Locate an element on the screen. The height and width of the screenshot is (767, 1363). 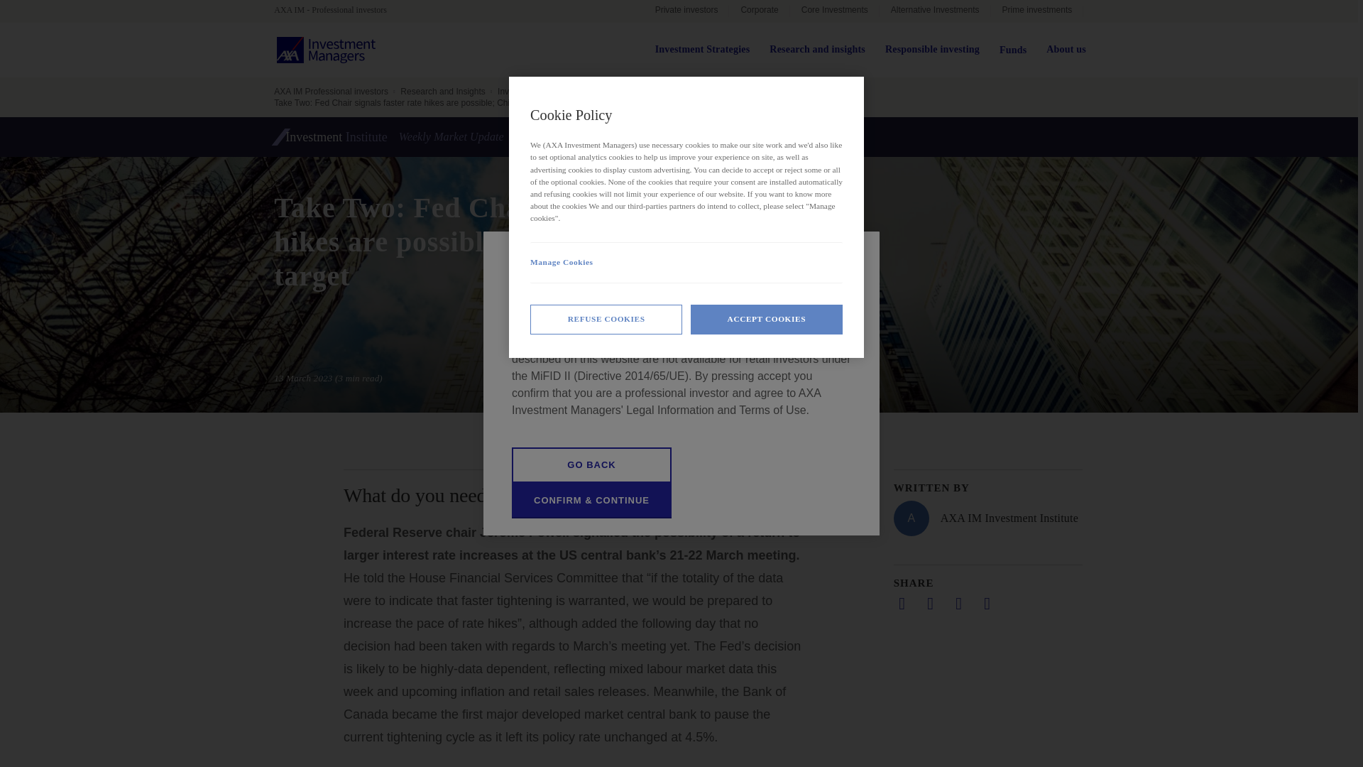
Prime investments is located at coordinates (1036, 11).